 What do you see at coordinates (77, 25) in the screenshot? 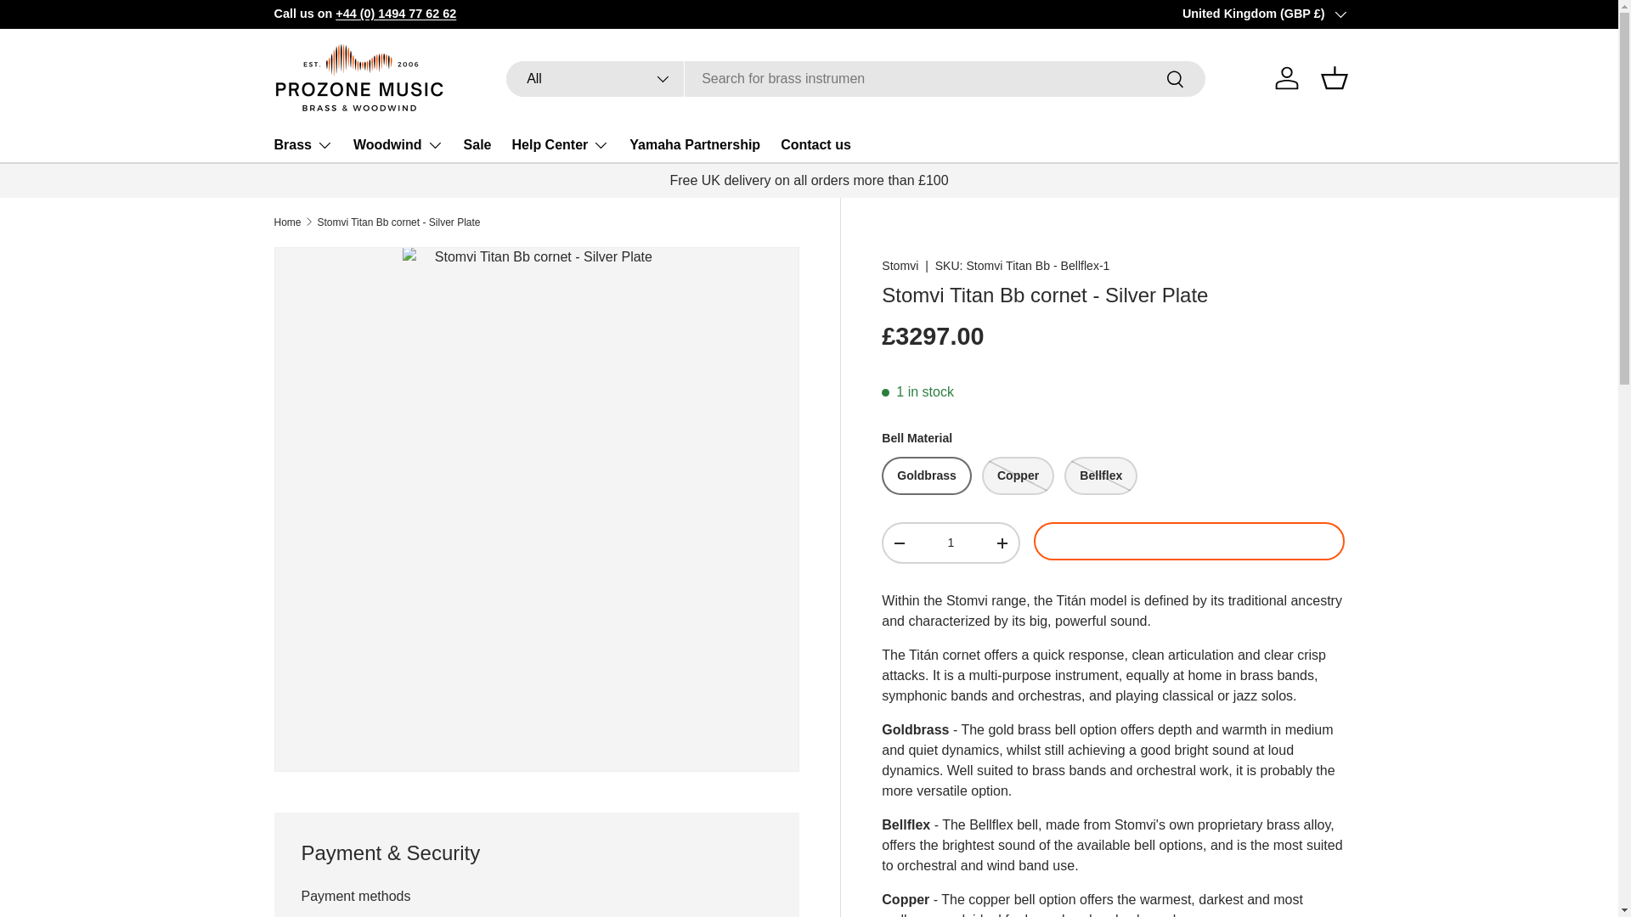
I see `Skip to content` at bounding box center [77, 25].